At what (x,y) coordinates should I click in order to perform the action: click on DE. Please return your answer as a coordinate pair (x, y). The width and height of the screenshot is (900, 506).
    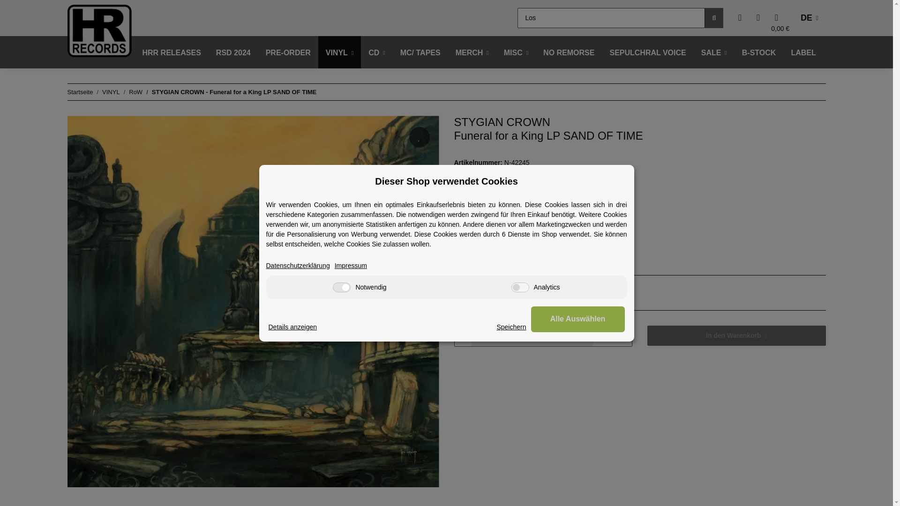
    Looking at the image, I should click on (809, 18).